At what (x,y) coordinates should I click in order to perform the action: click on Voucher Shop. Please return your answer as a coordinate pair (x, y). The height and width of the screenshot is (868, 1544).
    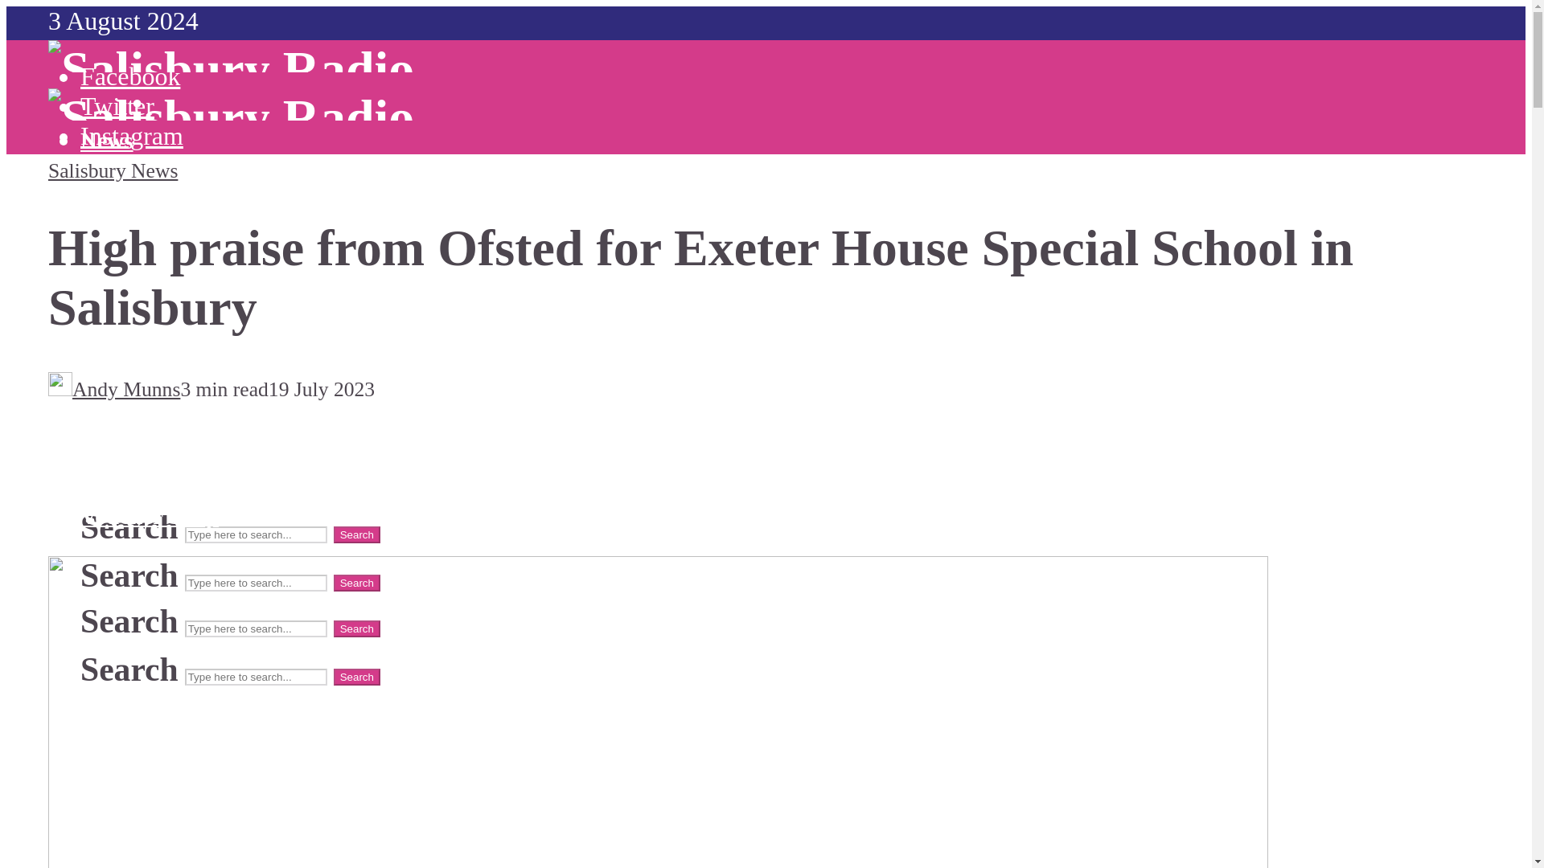
    Looking at the image, I should click on (150, 516).